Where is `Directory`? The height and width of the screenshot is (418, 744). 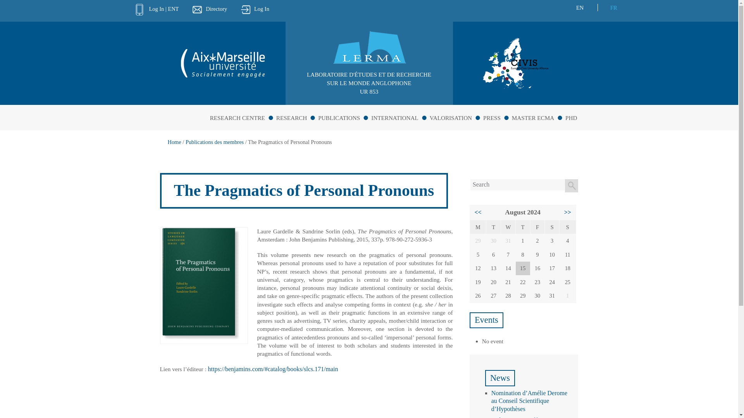
Directory is located at coordinates (210, 9).